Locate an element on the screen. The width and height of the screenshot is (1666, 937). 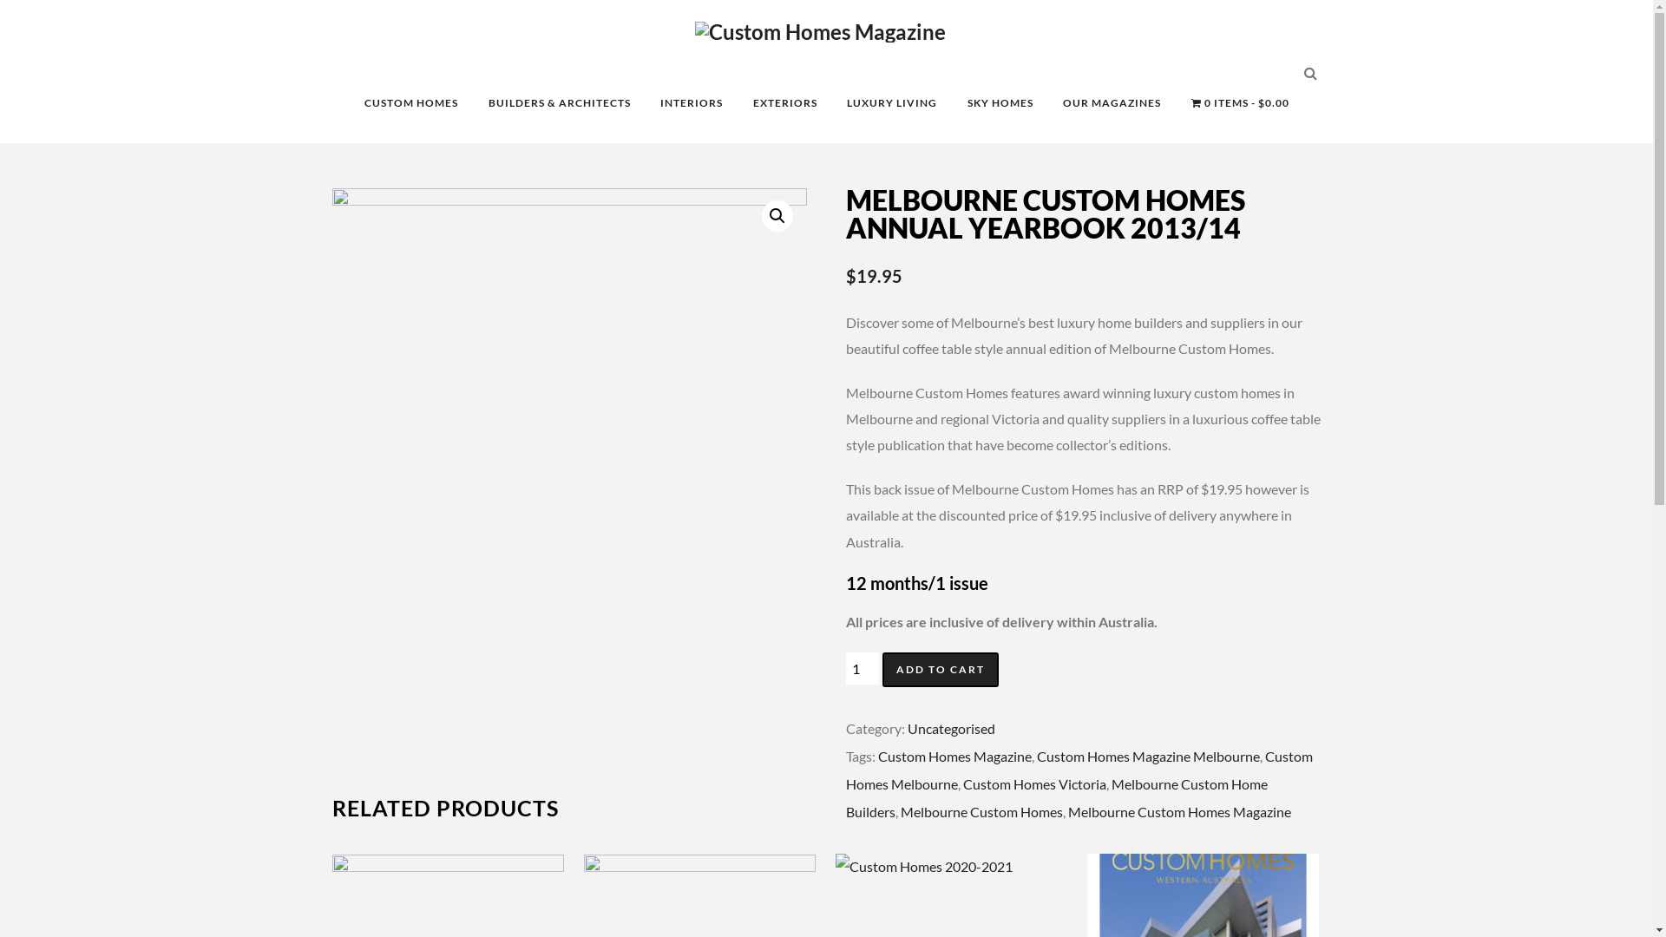
Melbourne Custom Home Builders is located at coordinates (1057, 797).